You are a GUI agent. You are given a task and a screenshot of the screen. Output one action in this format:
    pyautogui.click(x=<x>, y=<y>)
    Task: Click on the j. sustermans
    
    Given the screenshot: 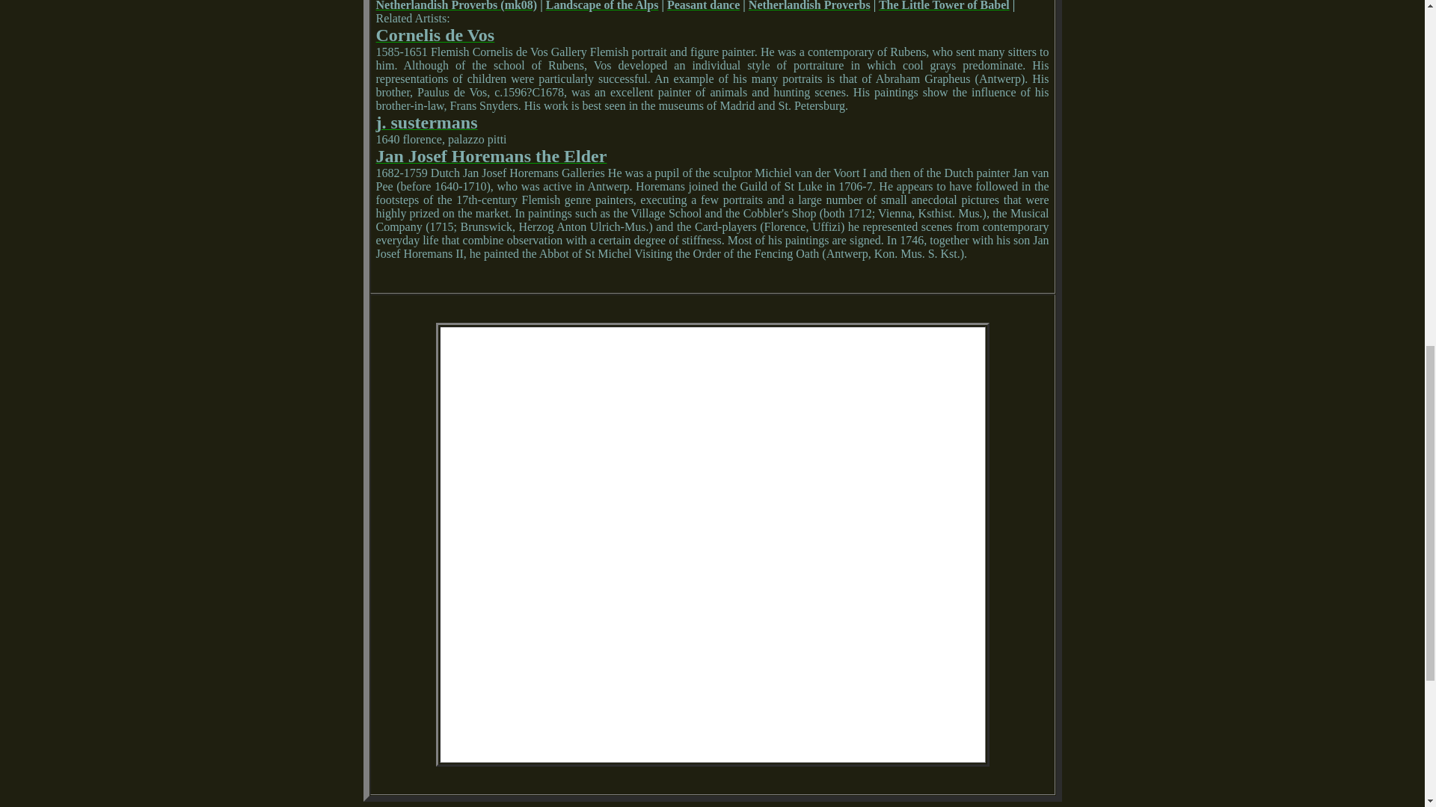 What is the action you would take?
    pyautogui.click(x=426, y=124)
    